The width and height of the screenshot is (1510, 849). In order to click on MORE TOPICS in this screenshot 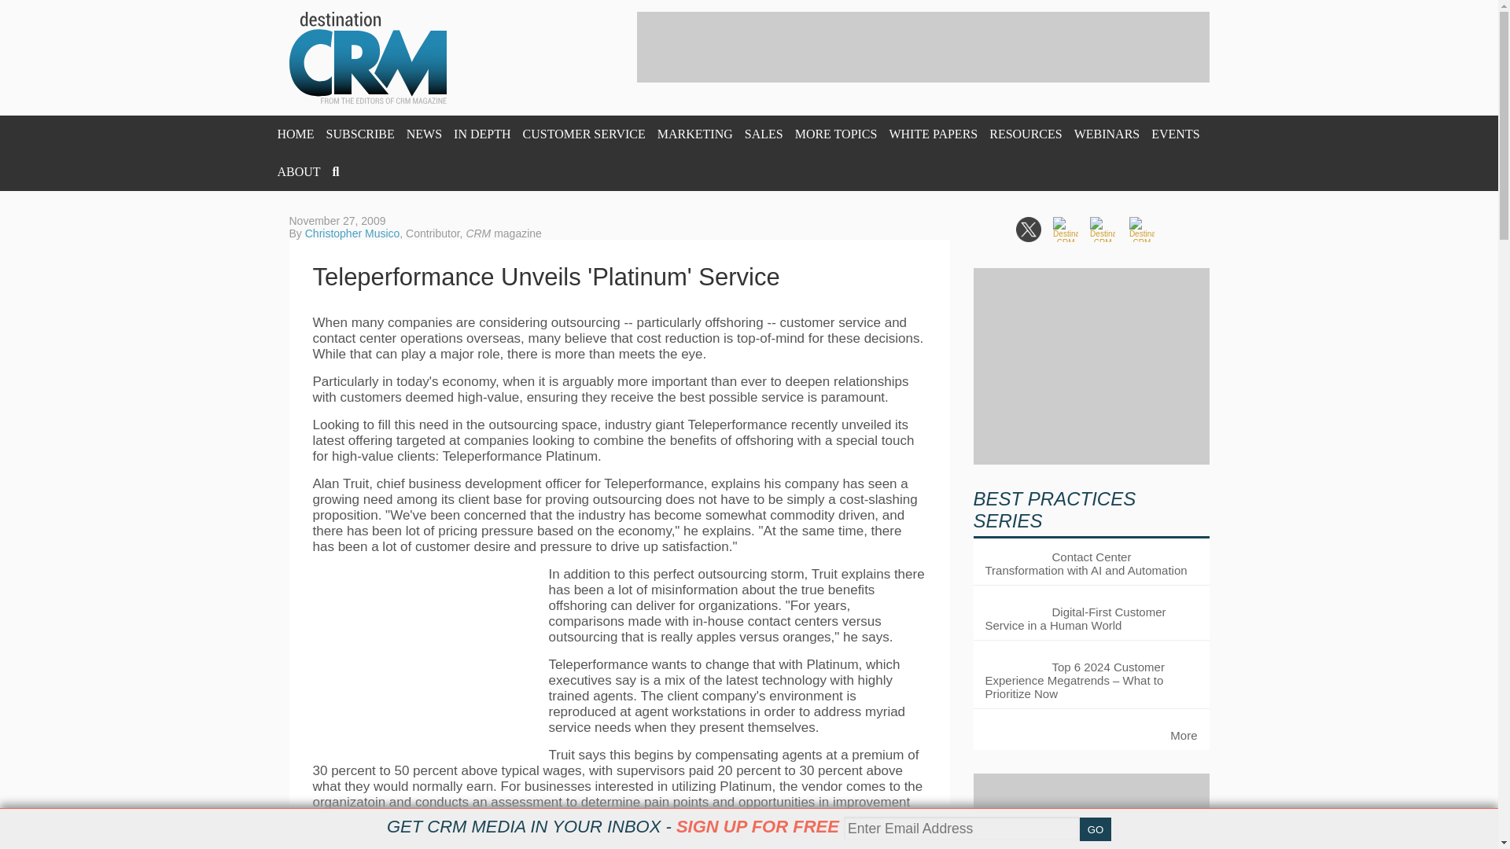, I will do `click(836, 134)`.